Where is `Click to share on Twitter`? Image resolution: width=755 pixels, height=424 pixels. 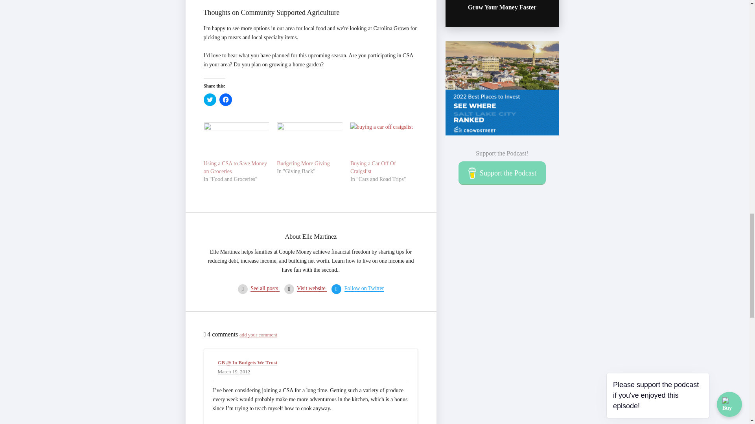
Click to share on Twitter is located at coordinates (210, 100).